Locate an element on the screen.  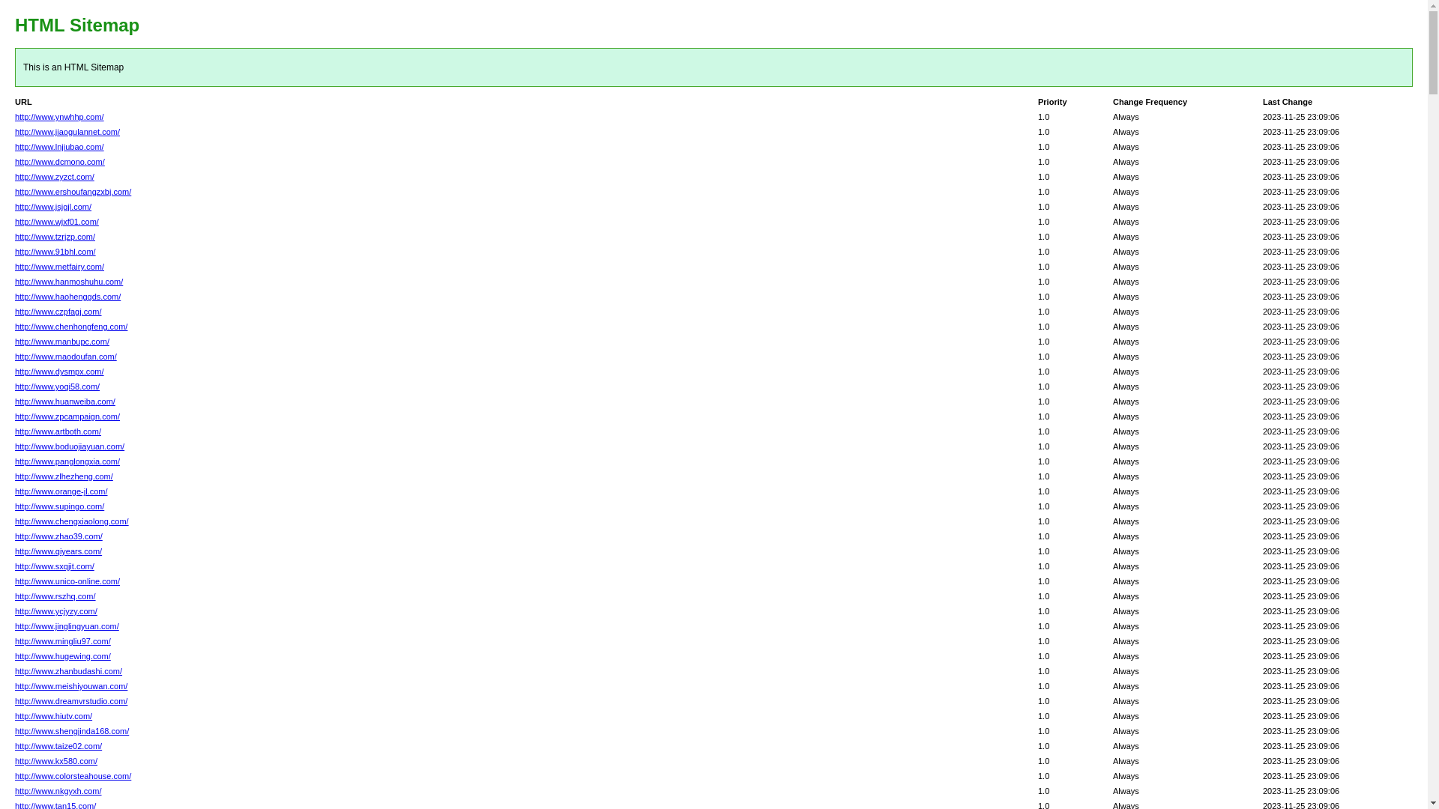
http://www.ycjyzy.com/ is located at coordinates (56, 611).